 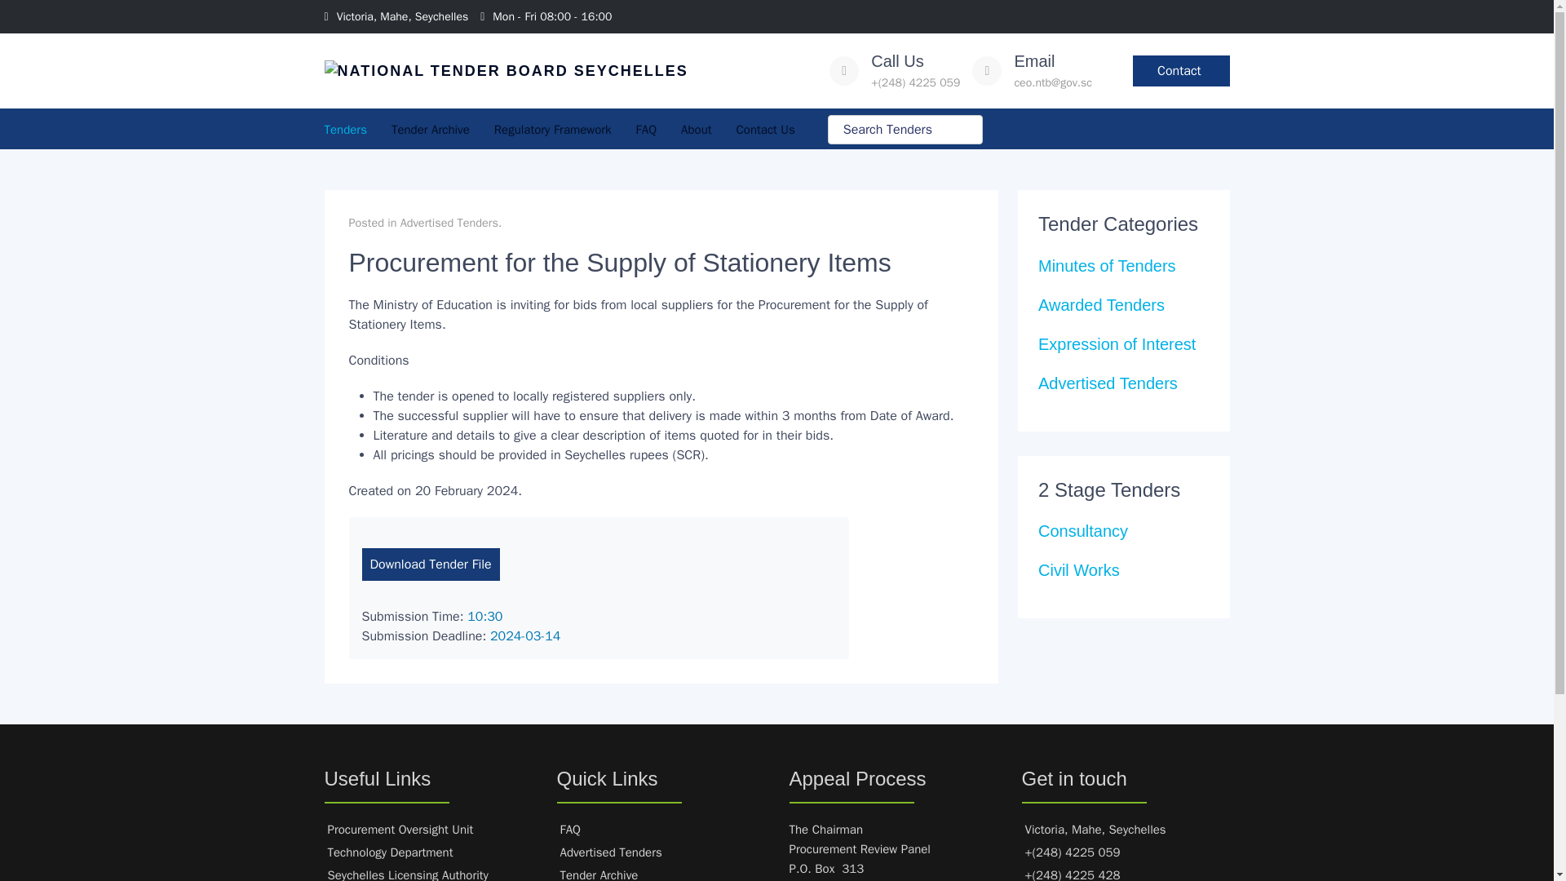 What do you see at coordinates (408, 874) in the screenshot?
I see `Seychelles Licensing Authority` at bounding box center [408, 874].